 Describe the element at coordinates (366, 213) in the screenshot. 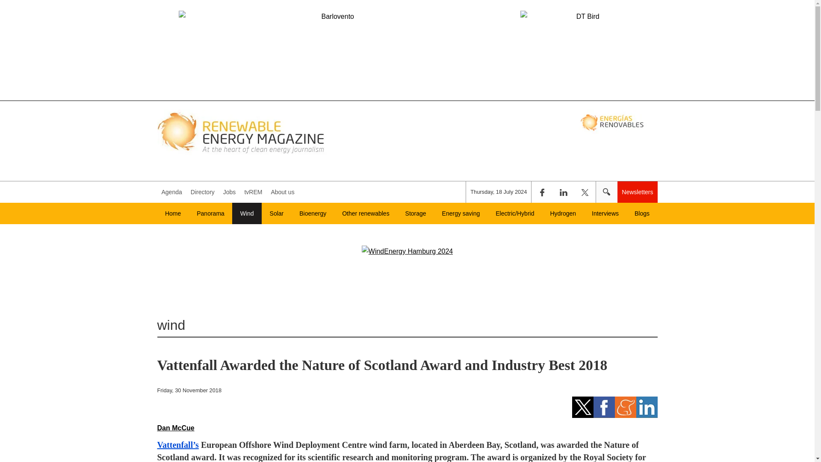

I see `Other renewables` at that location.